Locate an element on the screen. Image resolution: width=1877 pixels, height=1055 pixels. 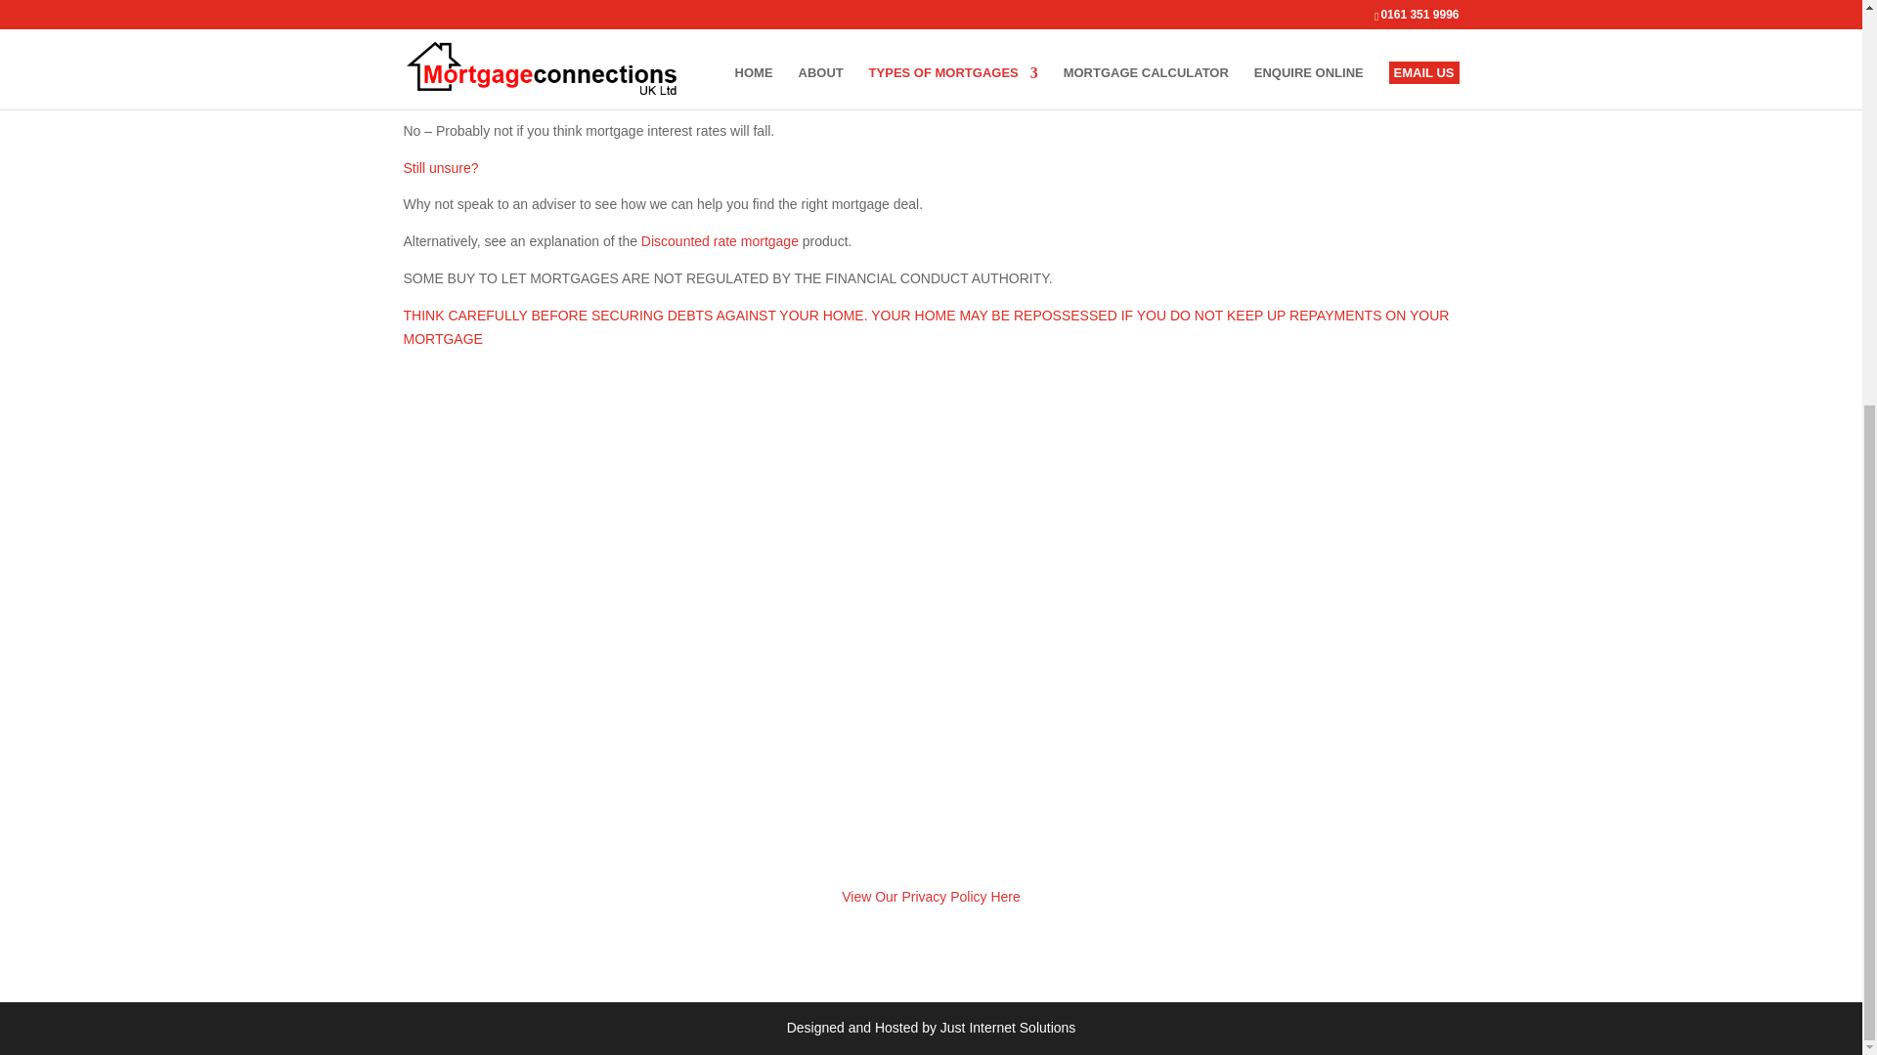
0161 367 8075 is located at coordinates (471, 618).